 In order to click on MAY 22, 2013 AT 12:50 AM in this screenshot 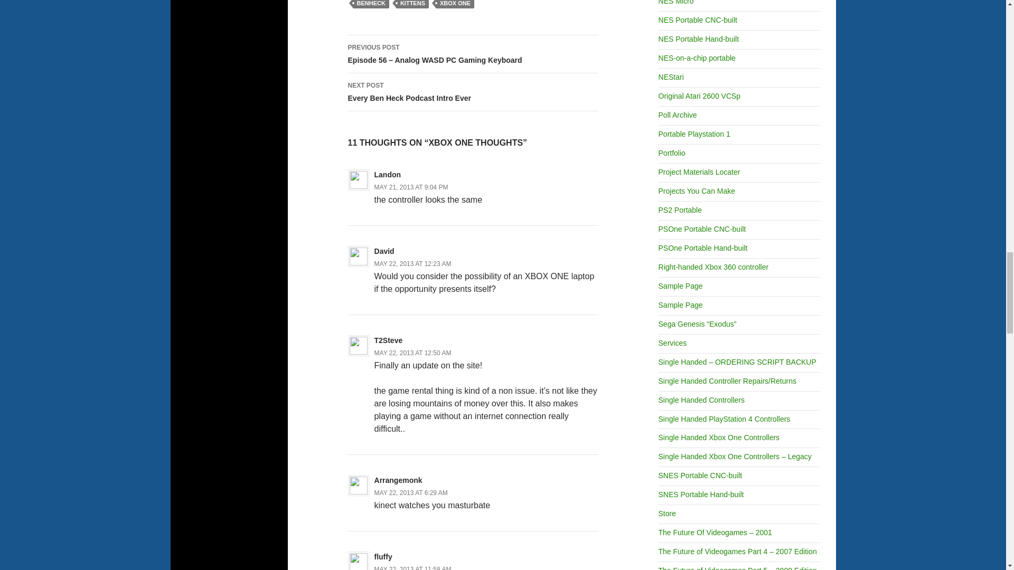, I will do `click(412, 353)`.